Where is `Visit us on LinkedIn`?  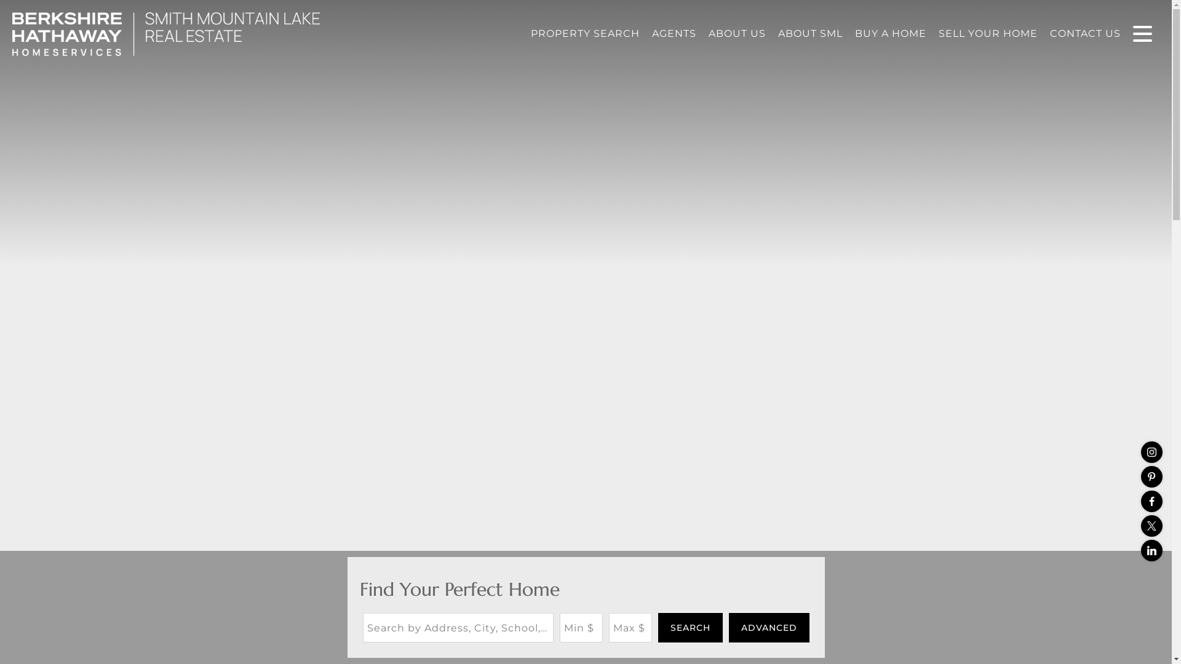 Visit us on LinkedIn is located at coordinates (1151, 550).